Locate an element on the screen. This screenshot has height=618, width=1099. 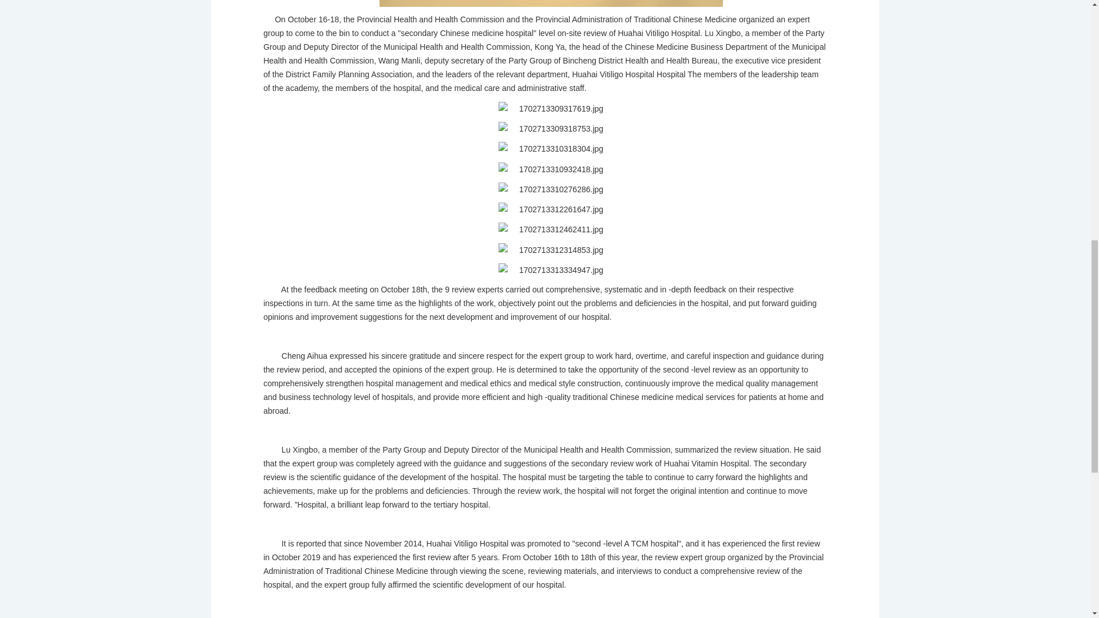
1702713310932418.jpg is located at coordinates (551, 169).